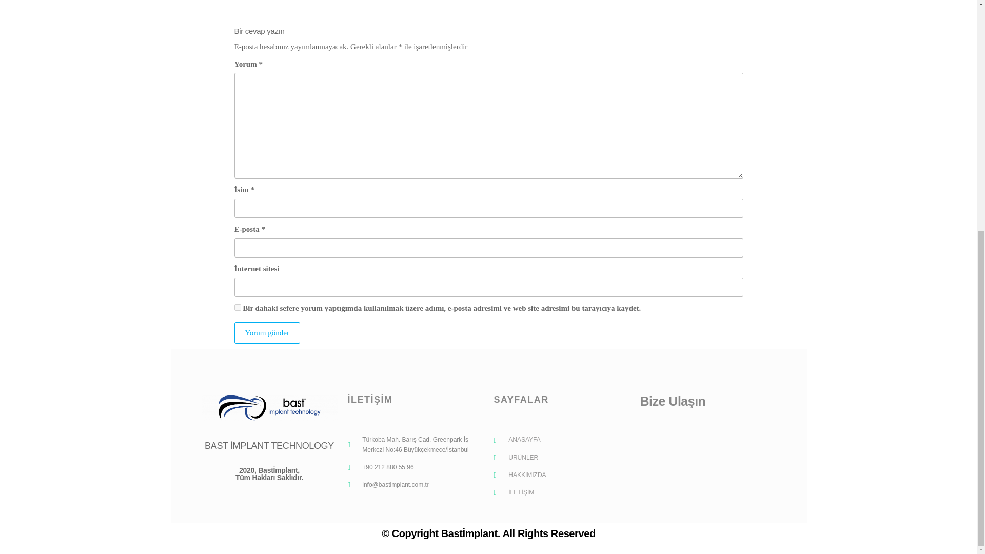 This screenshot has height=554, width=985. Describe the element at coordinates (561, 475) in the screenshot. I see `HAKKIMIZDA` at that location.